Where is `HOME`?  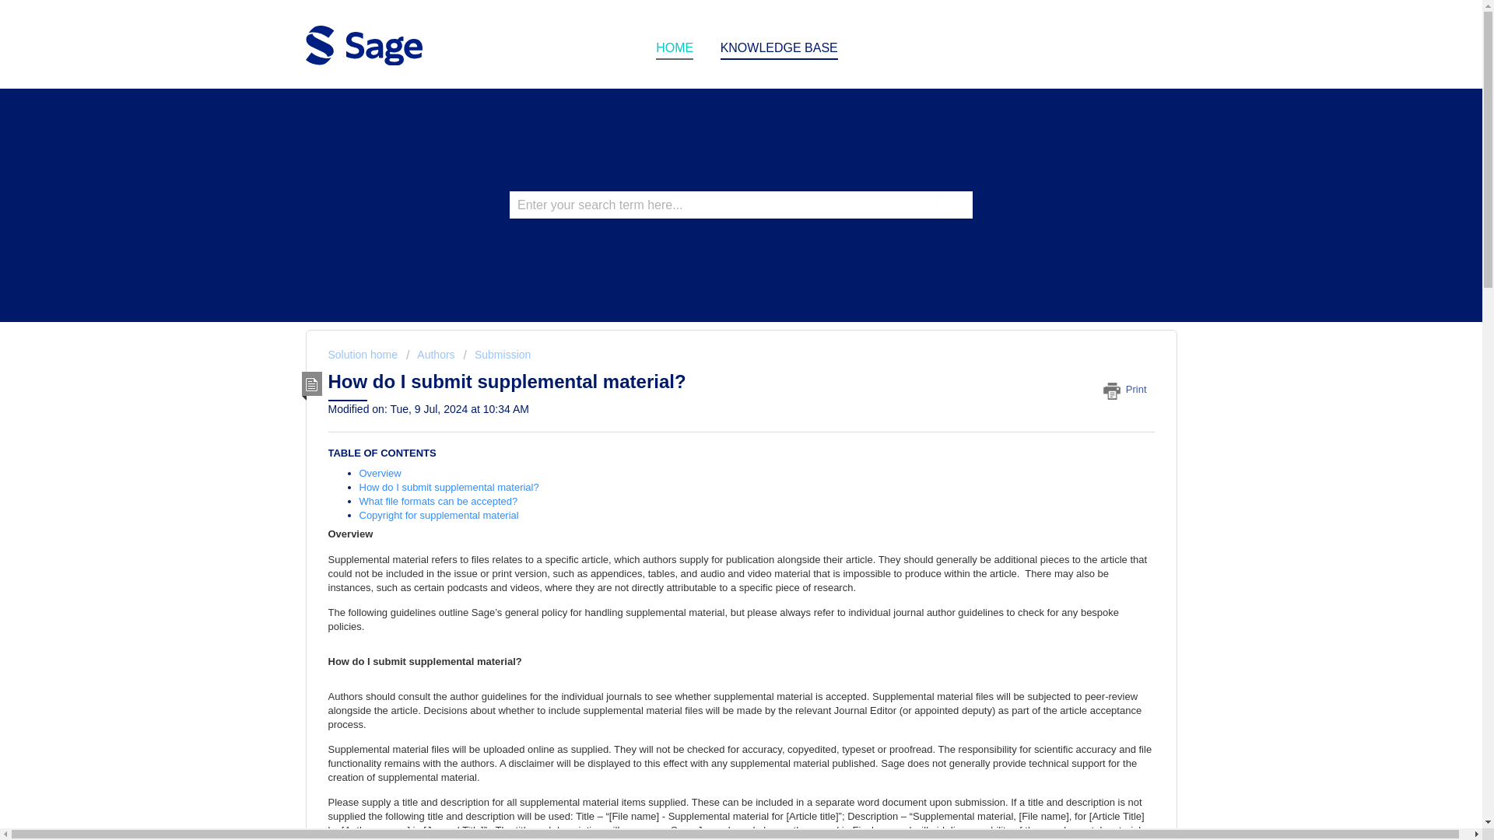
HOME is located at coordinates (674, 48).